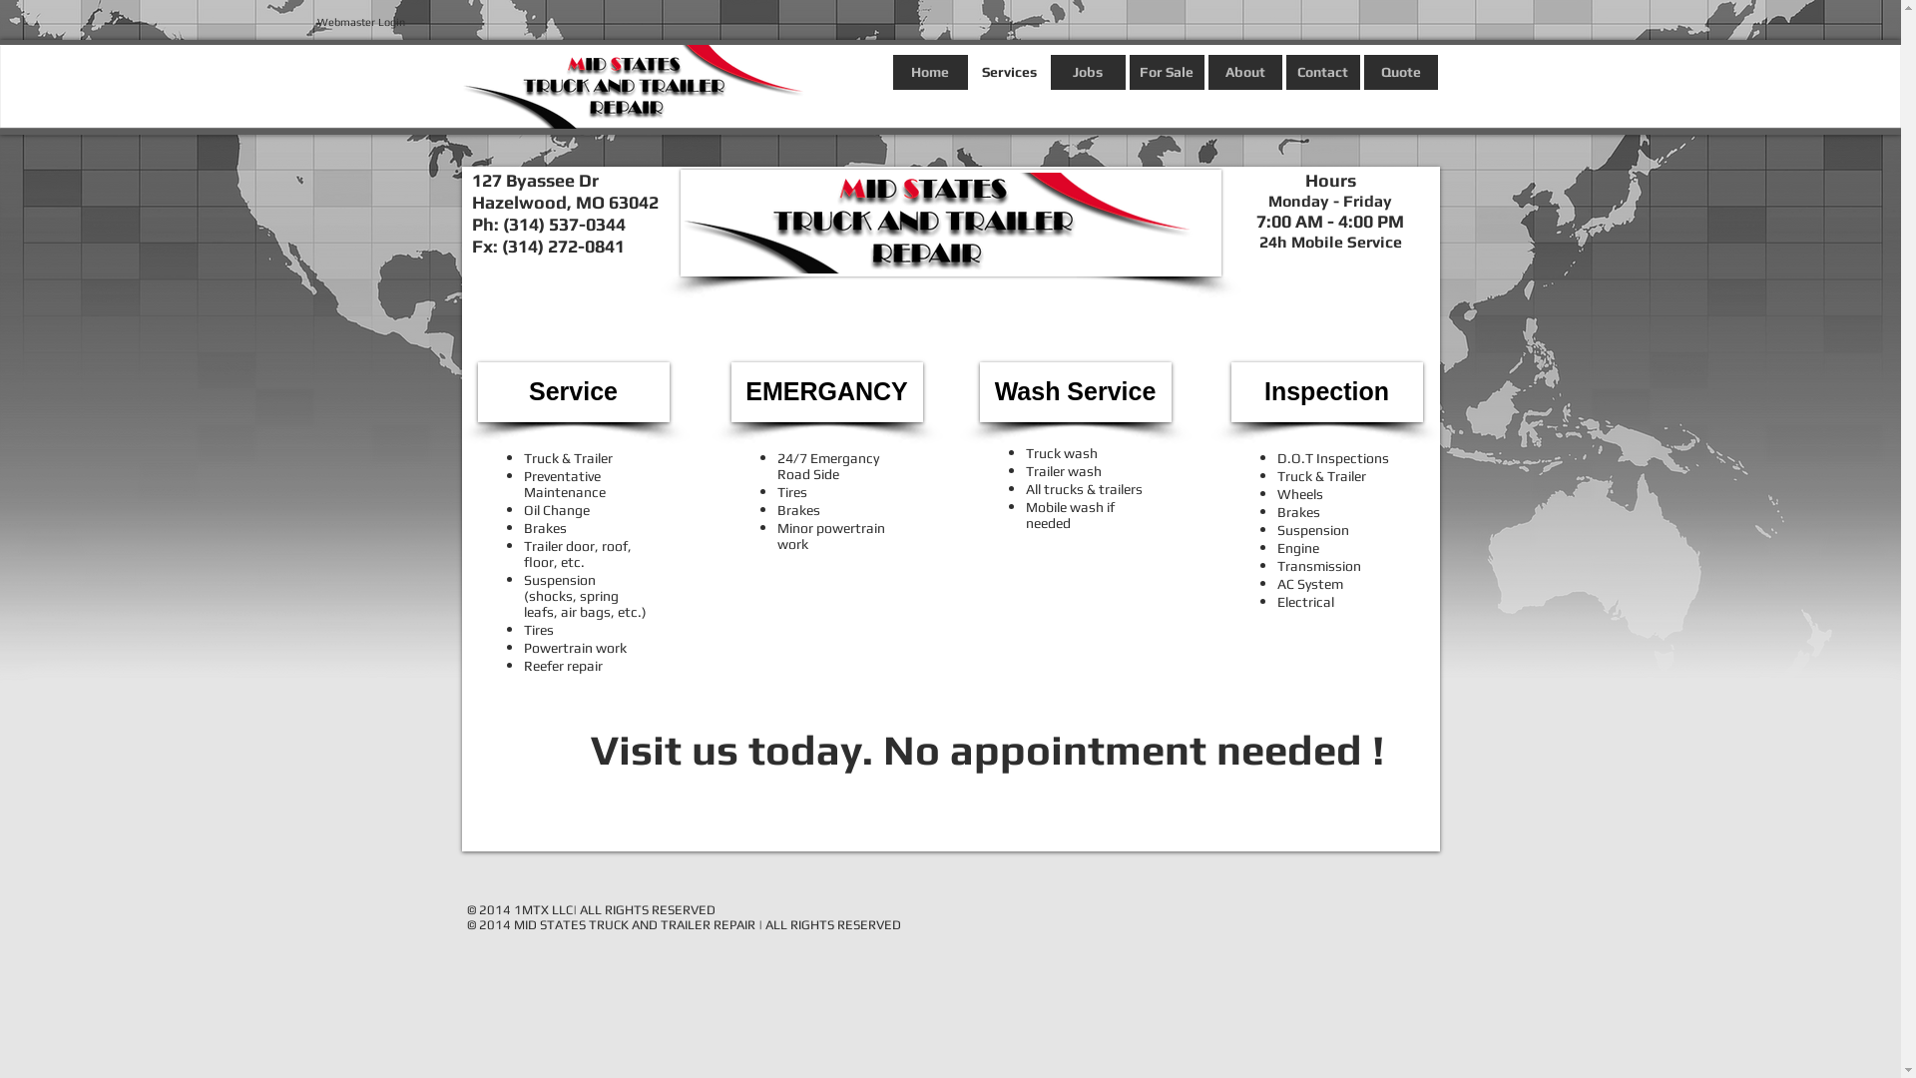 This screenshot has width=1916, height=1078. What do you see at coordinates (929, 72) in the screenshot?
I see `Home` at bounding box center [929, 72].